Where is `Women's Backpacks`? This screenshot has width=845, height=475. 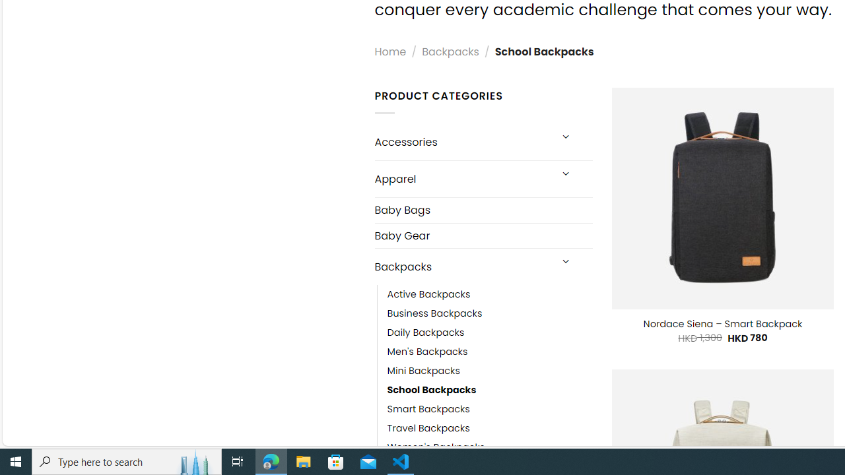 Women's Backpacks is located at coordinates (436, 447).